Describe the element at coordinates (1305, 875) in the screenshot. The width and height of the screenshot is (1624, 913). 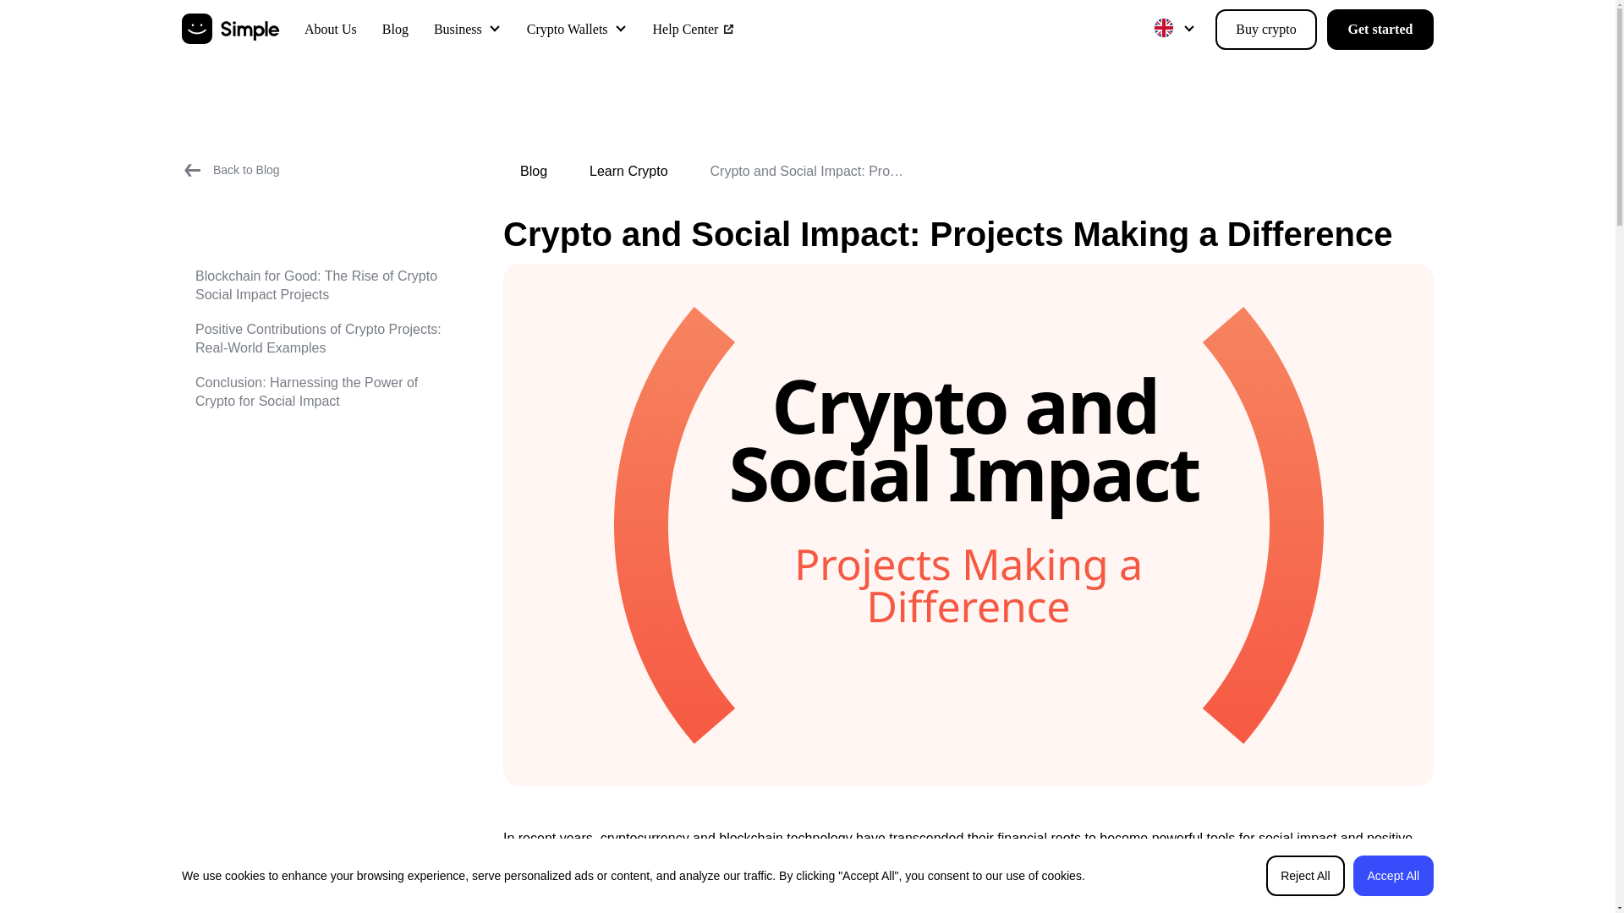
I see `Reject All` at that location.